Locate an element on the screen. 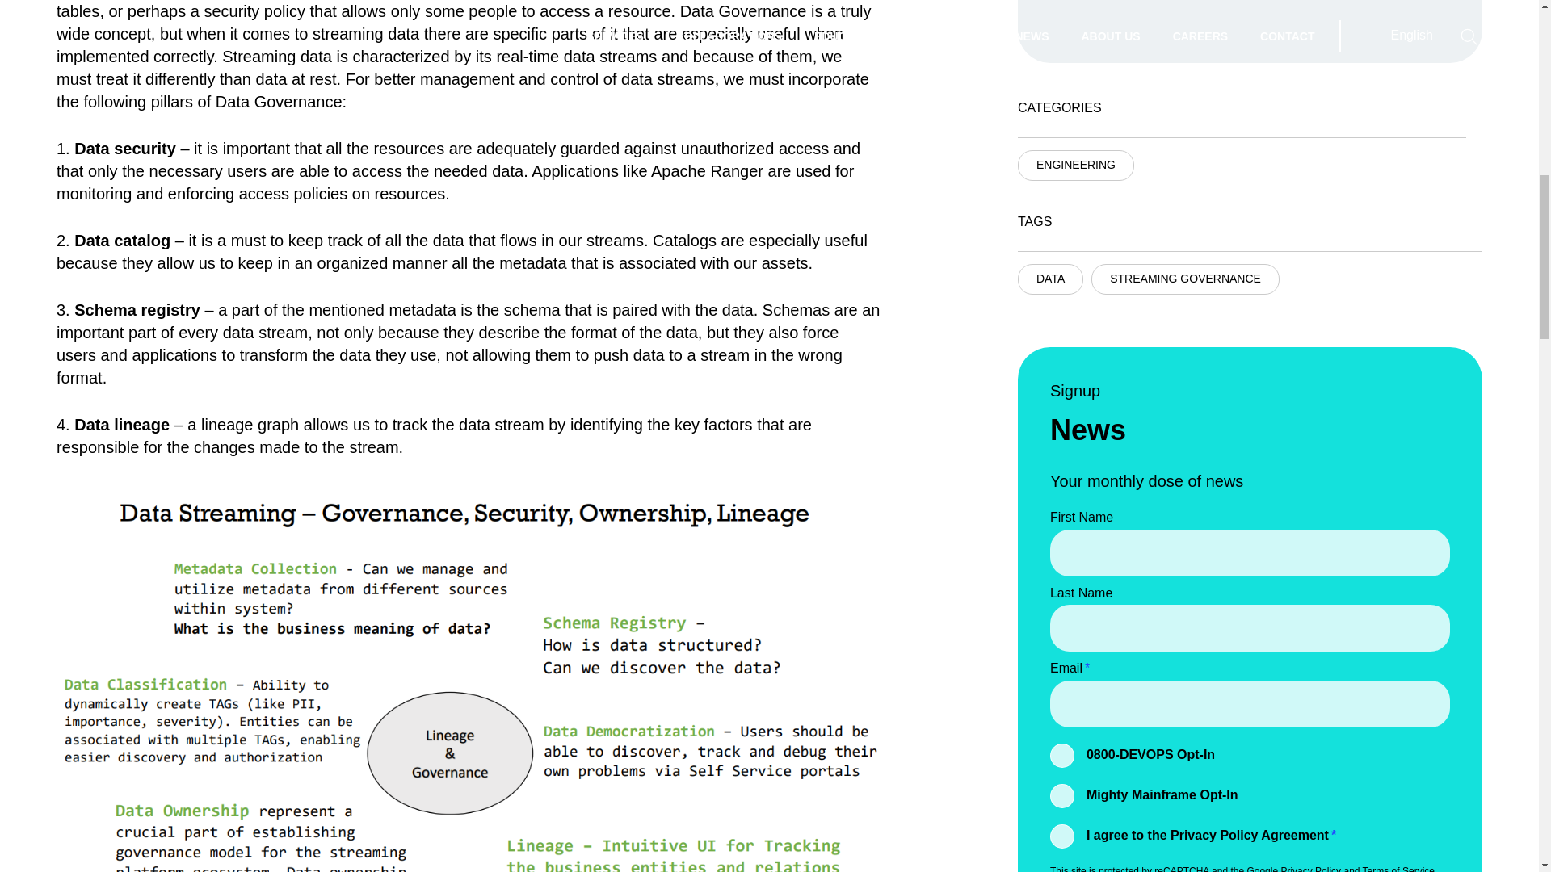  ENGINEERING is located at coordinates (1075, 165).